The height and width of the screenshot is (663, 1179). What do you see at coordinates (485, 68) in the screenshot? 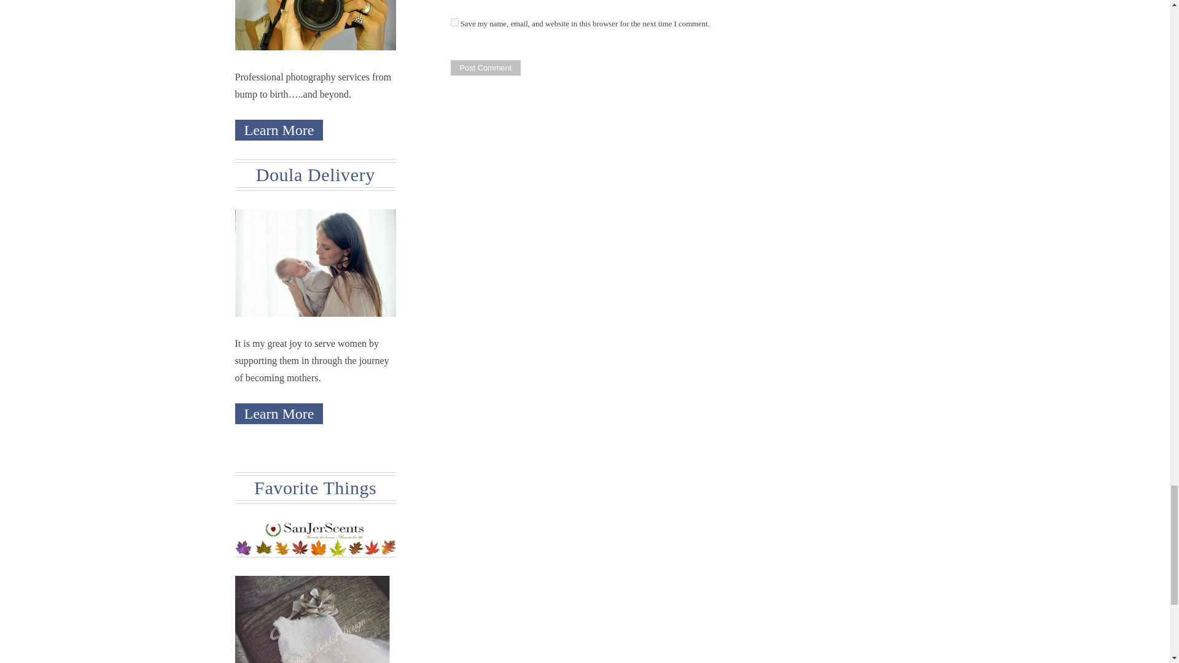
I see `Post Comment` at bounding box center [485, 68].